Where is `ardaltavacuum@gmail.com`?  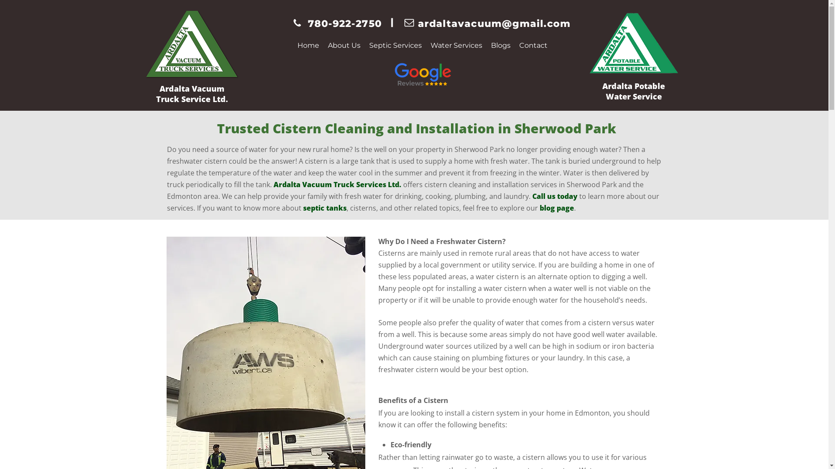
ardaltavacuum@gmail.com is located at coordinates (494, 25).